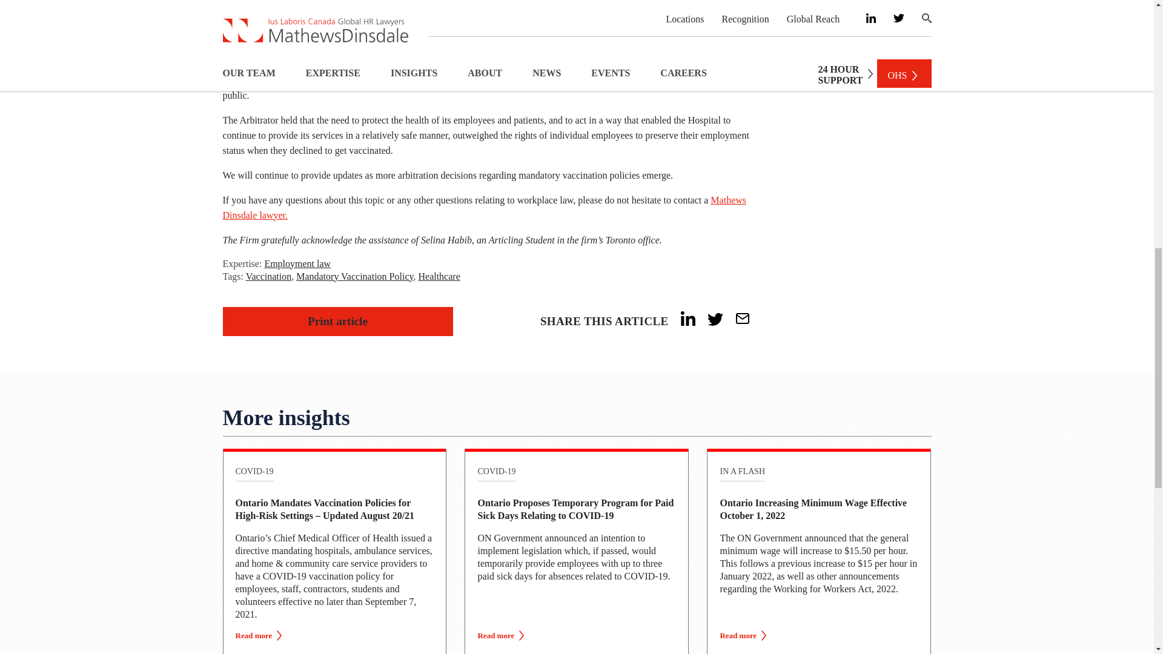  Describe the element at coordinates (485, 207) in the screenshot. I see `Mathews Dinsdale lawyer.` at that location.